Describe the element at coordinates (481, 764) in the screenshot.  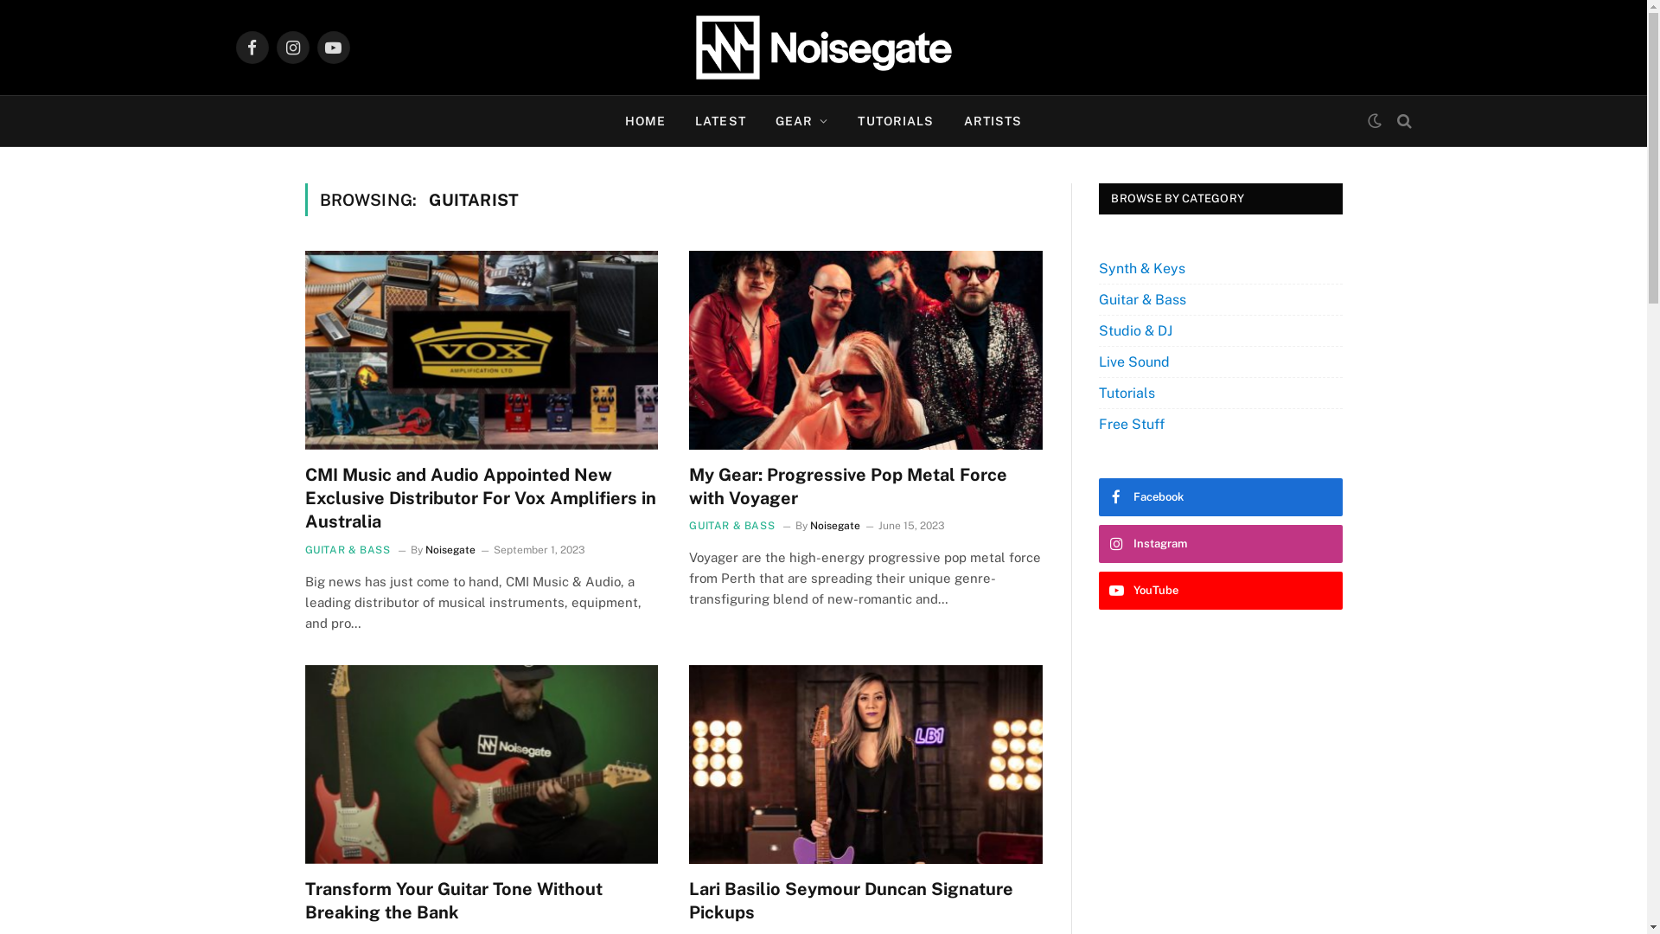
I see `Transform Your Guitar Tone Without Breaking the Bank` at that location.